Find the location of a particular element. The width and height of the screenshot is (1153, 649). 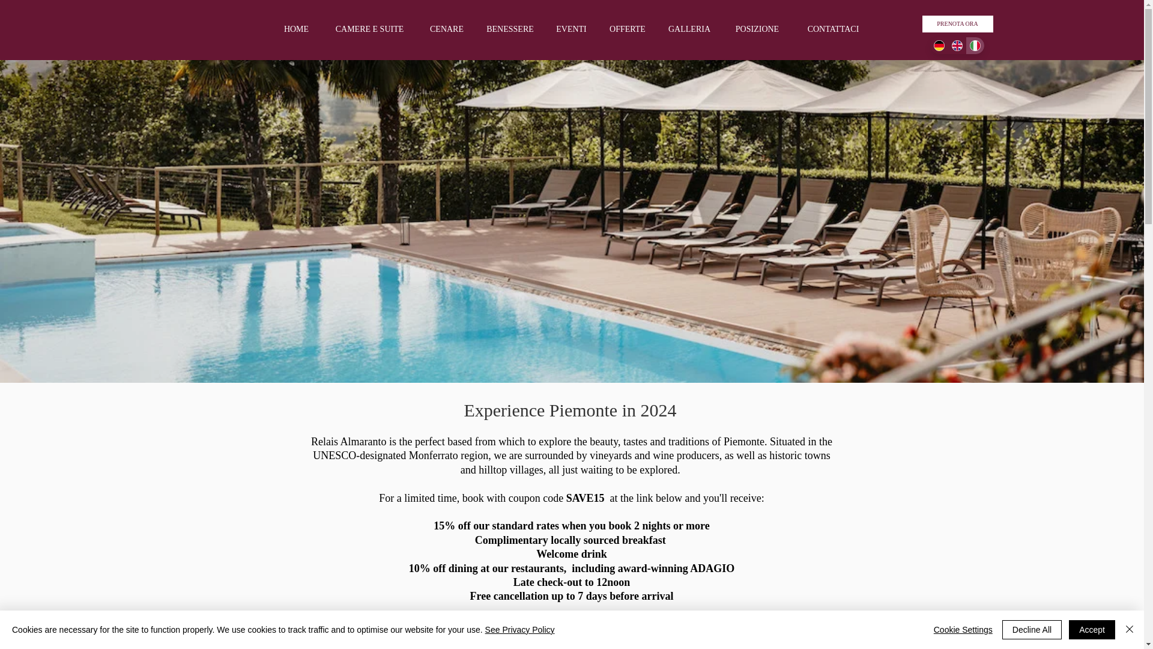

GALLERIA is located at coordinates (689, 24).